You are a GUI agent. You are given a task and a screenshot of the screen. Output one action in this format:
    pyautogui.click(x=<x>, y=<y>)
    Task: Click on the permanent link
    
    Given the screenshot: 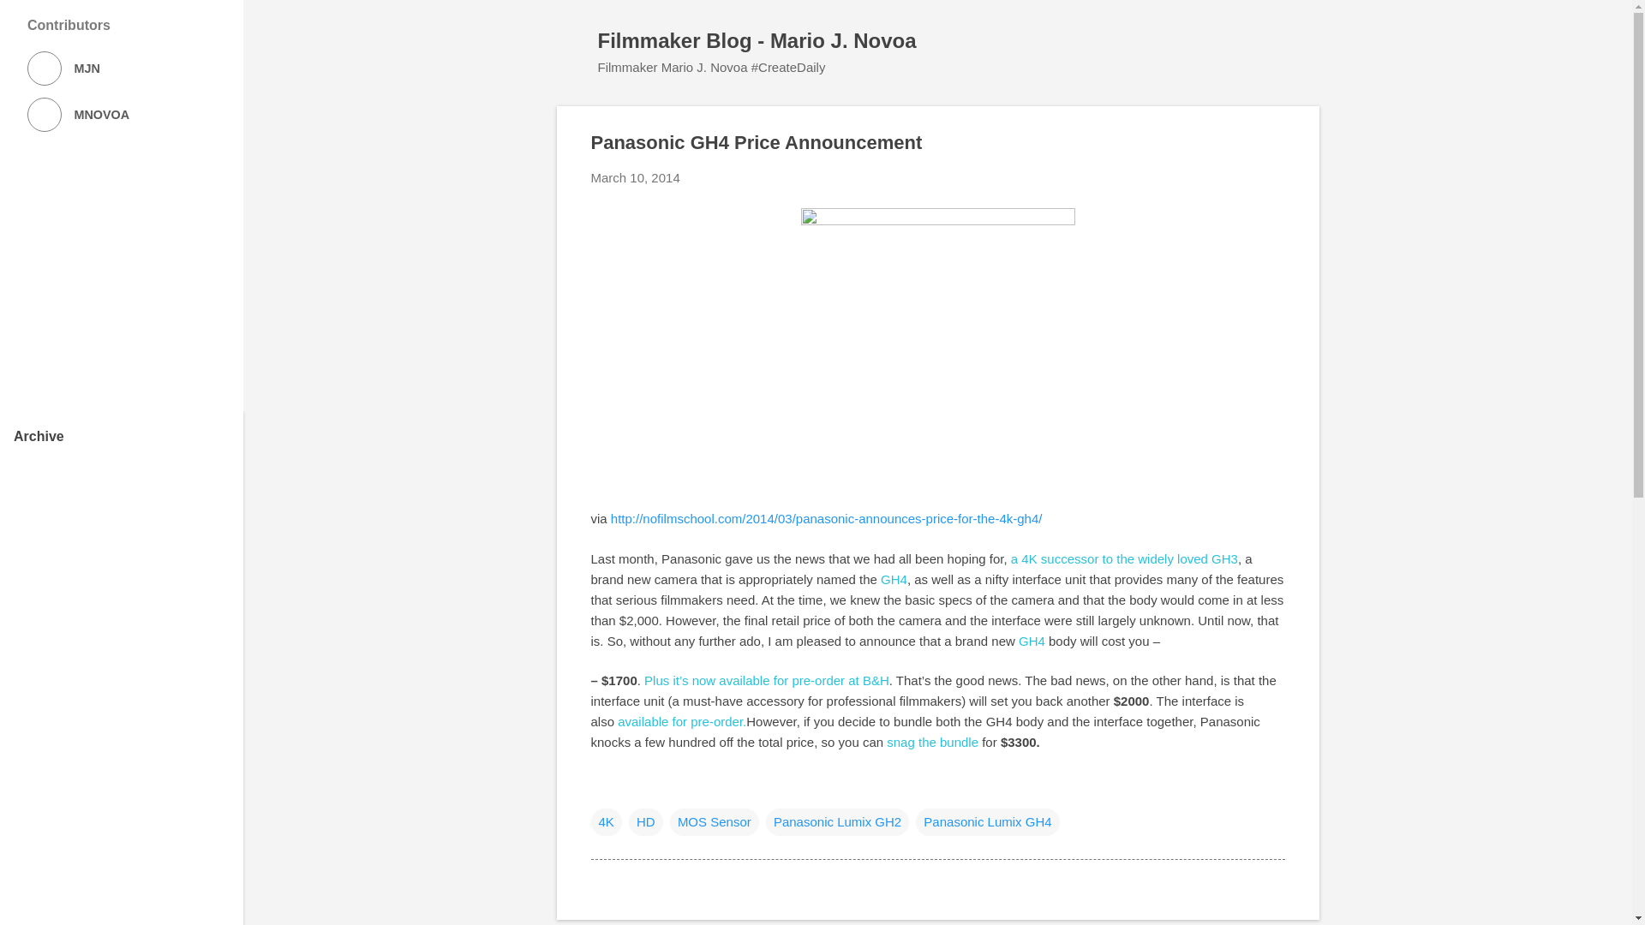 What is the action you would take?
    pyautogui.click(x=636, y=177)
    